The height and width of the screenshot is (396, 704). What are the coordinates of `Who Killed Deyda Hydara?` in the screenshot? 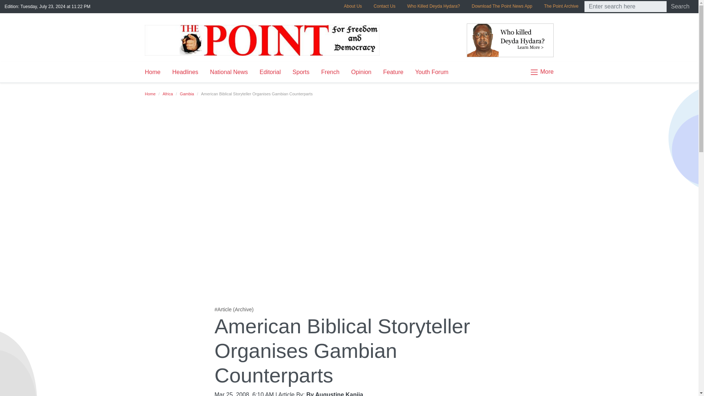 It's located at (433, 6).